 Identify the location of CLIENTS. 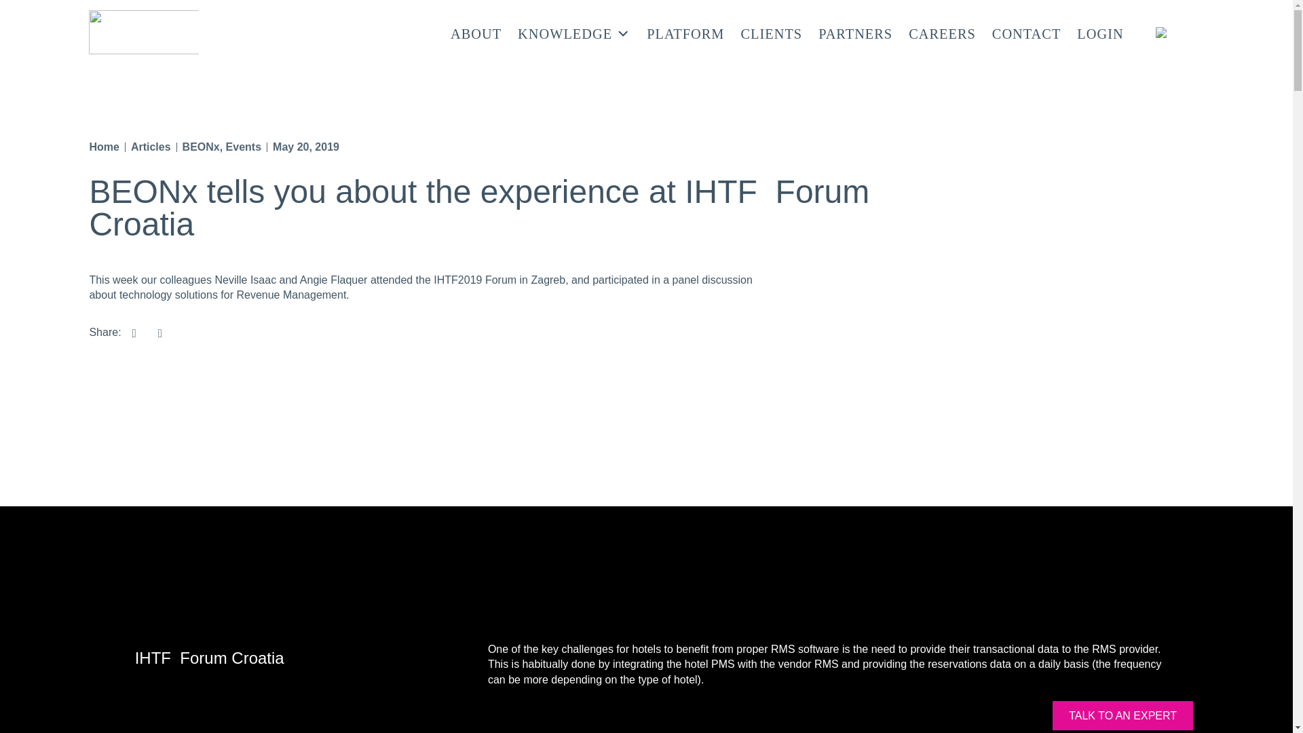
(771, 32).